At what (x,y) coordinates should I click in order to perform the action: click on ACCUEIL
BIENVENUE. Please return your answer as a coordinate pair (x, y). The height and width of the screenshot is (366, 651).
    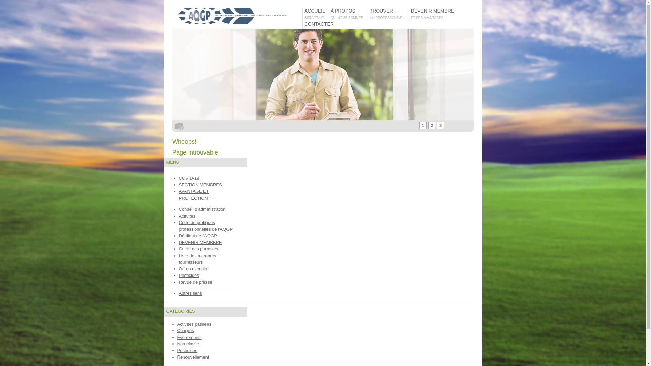
    Looking at the image, I should click on (316, 14).